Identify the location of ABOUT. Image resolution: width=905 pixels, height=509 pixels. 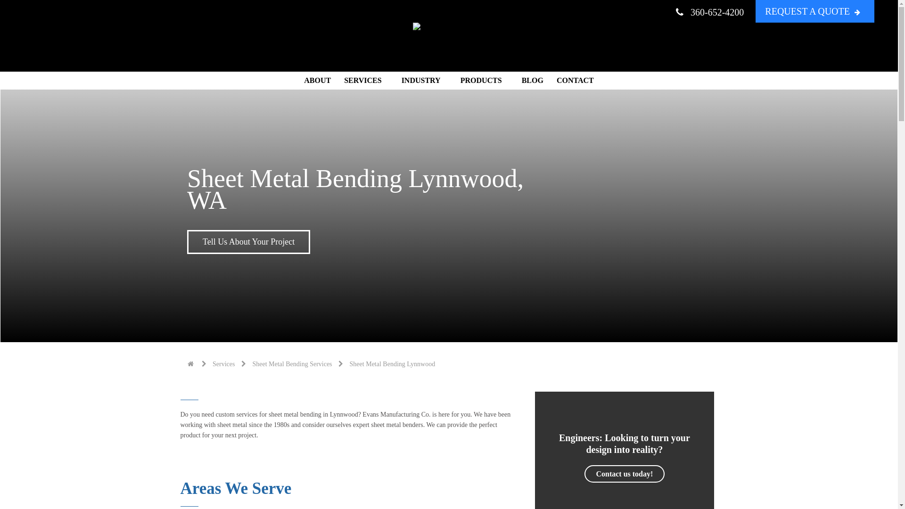
(318, 81).